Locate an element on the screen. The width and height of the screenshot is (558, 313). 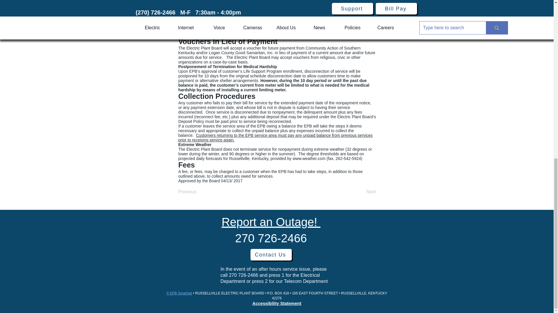
Contact Us is located at coordinates (271, 254).